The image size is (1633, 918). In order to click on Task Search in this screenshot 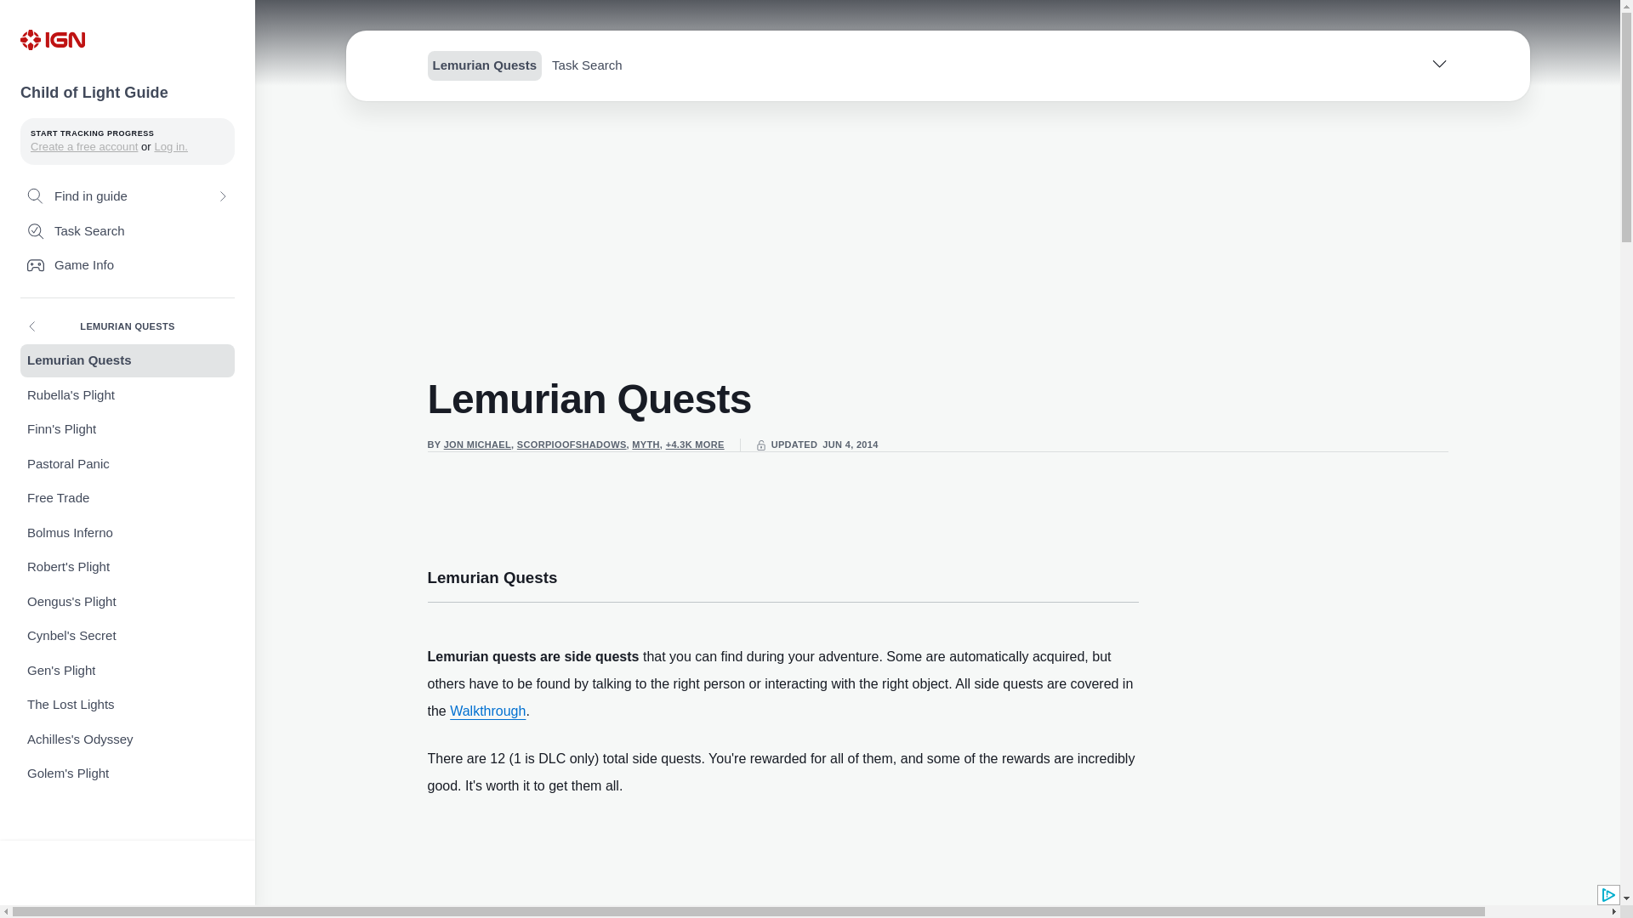, I will do `click(128, 231)`.